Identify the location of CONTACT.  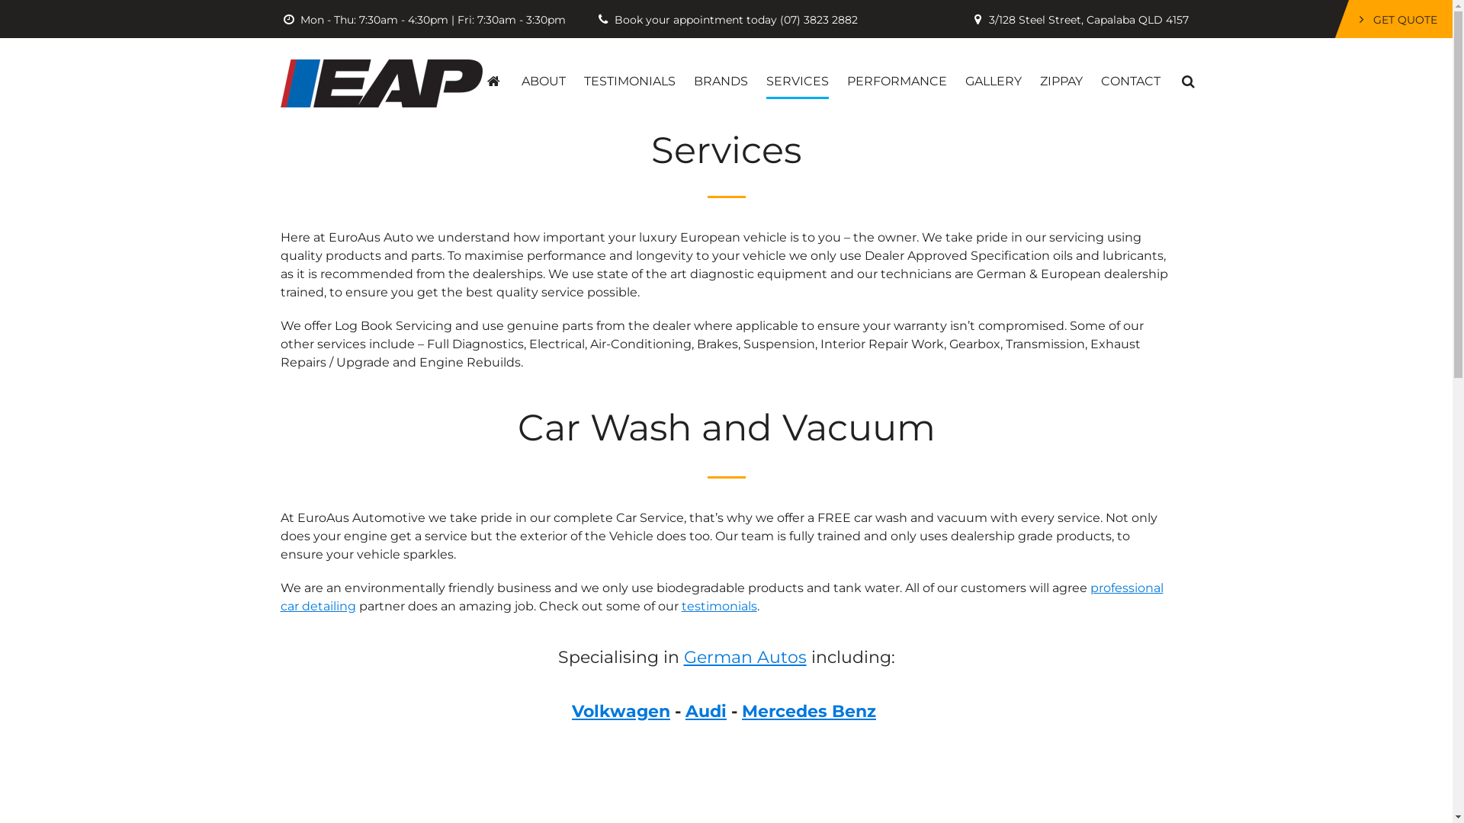
(1131, 69).